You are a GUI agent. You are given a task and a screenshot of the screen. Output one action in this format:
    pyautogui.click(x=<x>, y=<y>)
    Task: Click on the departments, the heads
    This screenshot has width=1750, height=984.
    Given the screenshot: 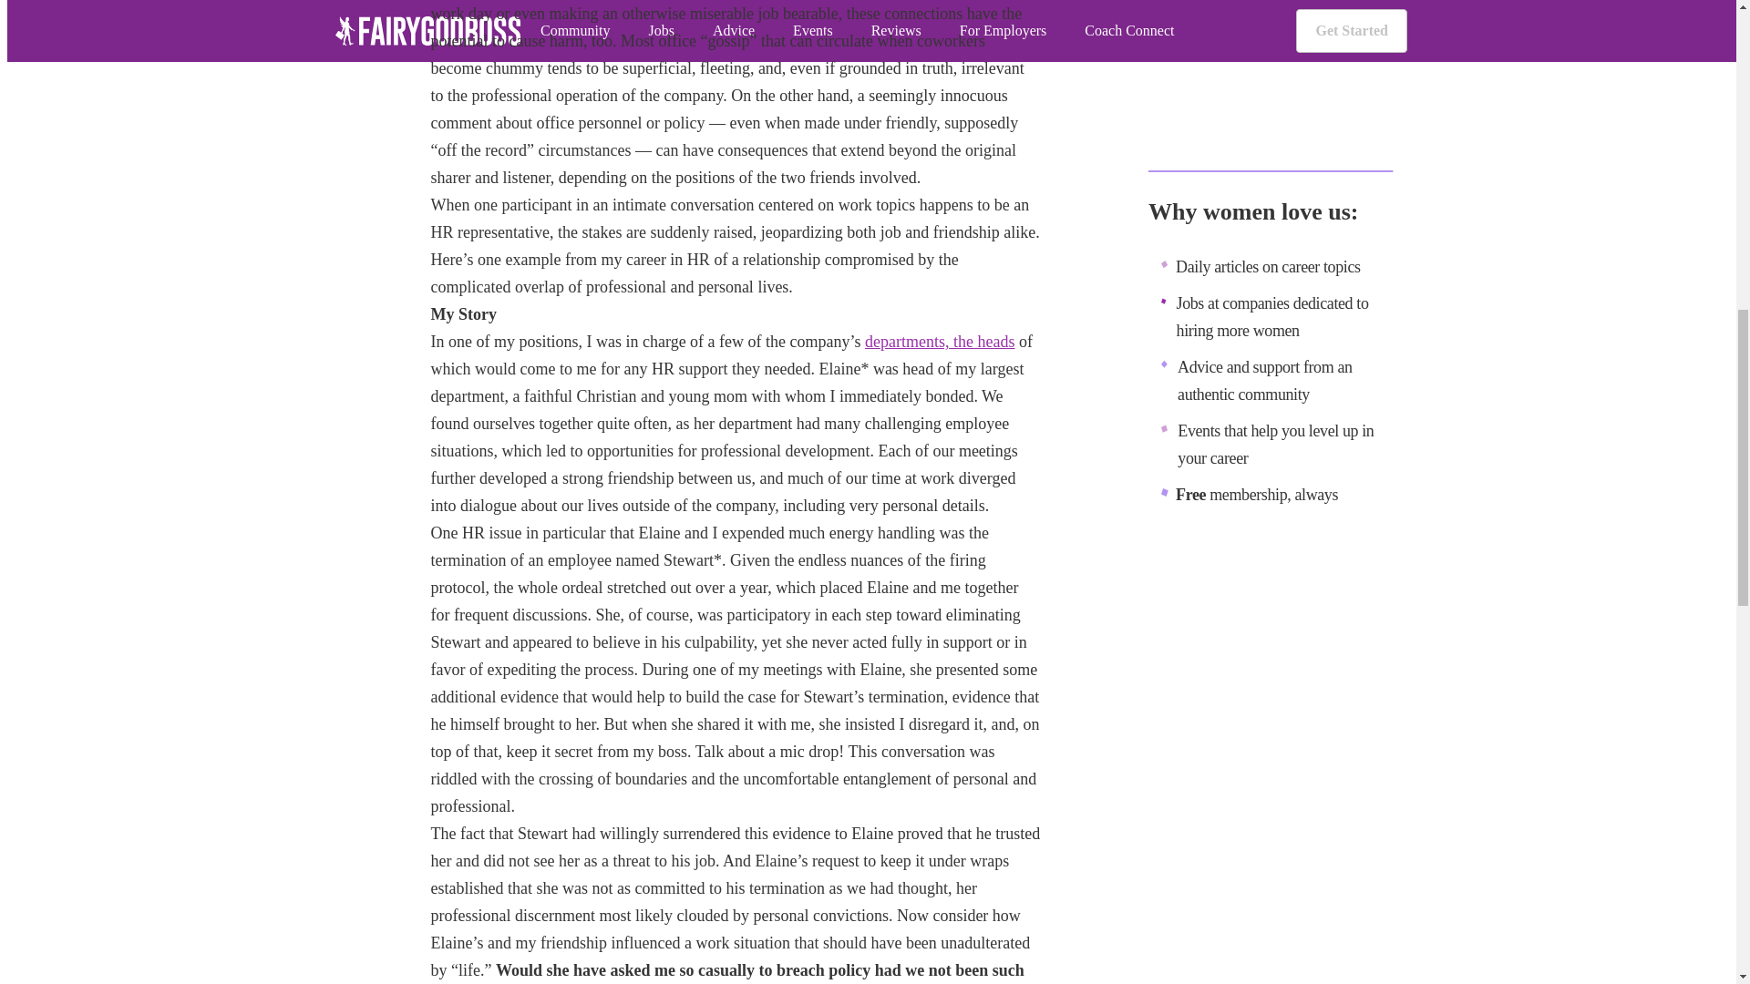 What is the action you would take?
    pyautogui.click(x=939, y=341)
    